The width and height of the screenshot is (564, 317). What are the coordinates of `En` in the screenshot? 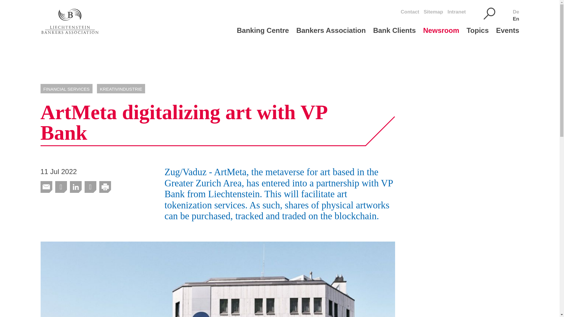 It's located at (516, 19).